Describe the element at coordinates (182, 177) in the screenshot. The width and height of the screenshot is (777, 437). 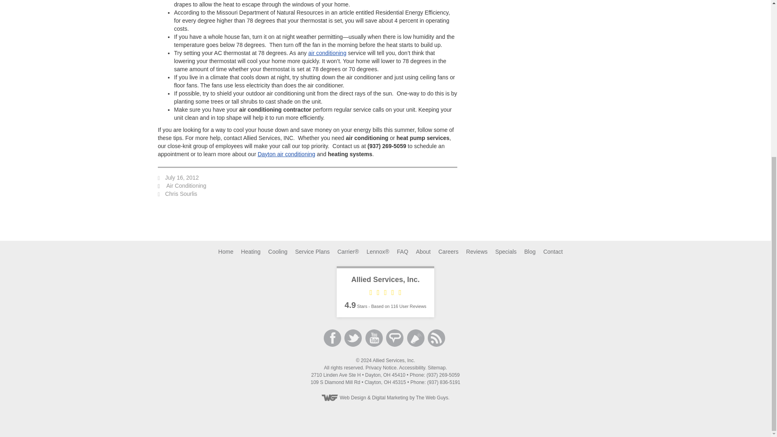
I see `Permalink to Keep Your Cool This Summer` at that location.